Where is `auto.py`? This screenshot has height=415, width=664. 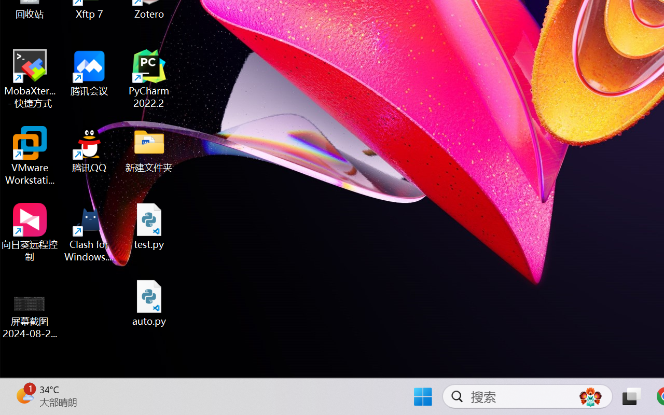 auto.py is located at coordinates (149, 303).